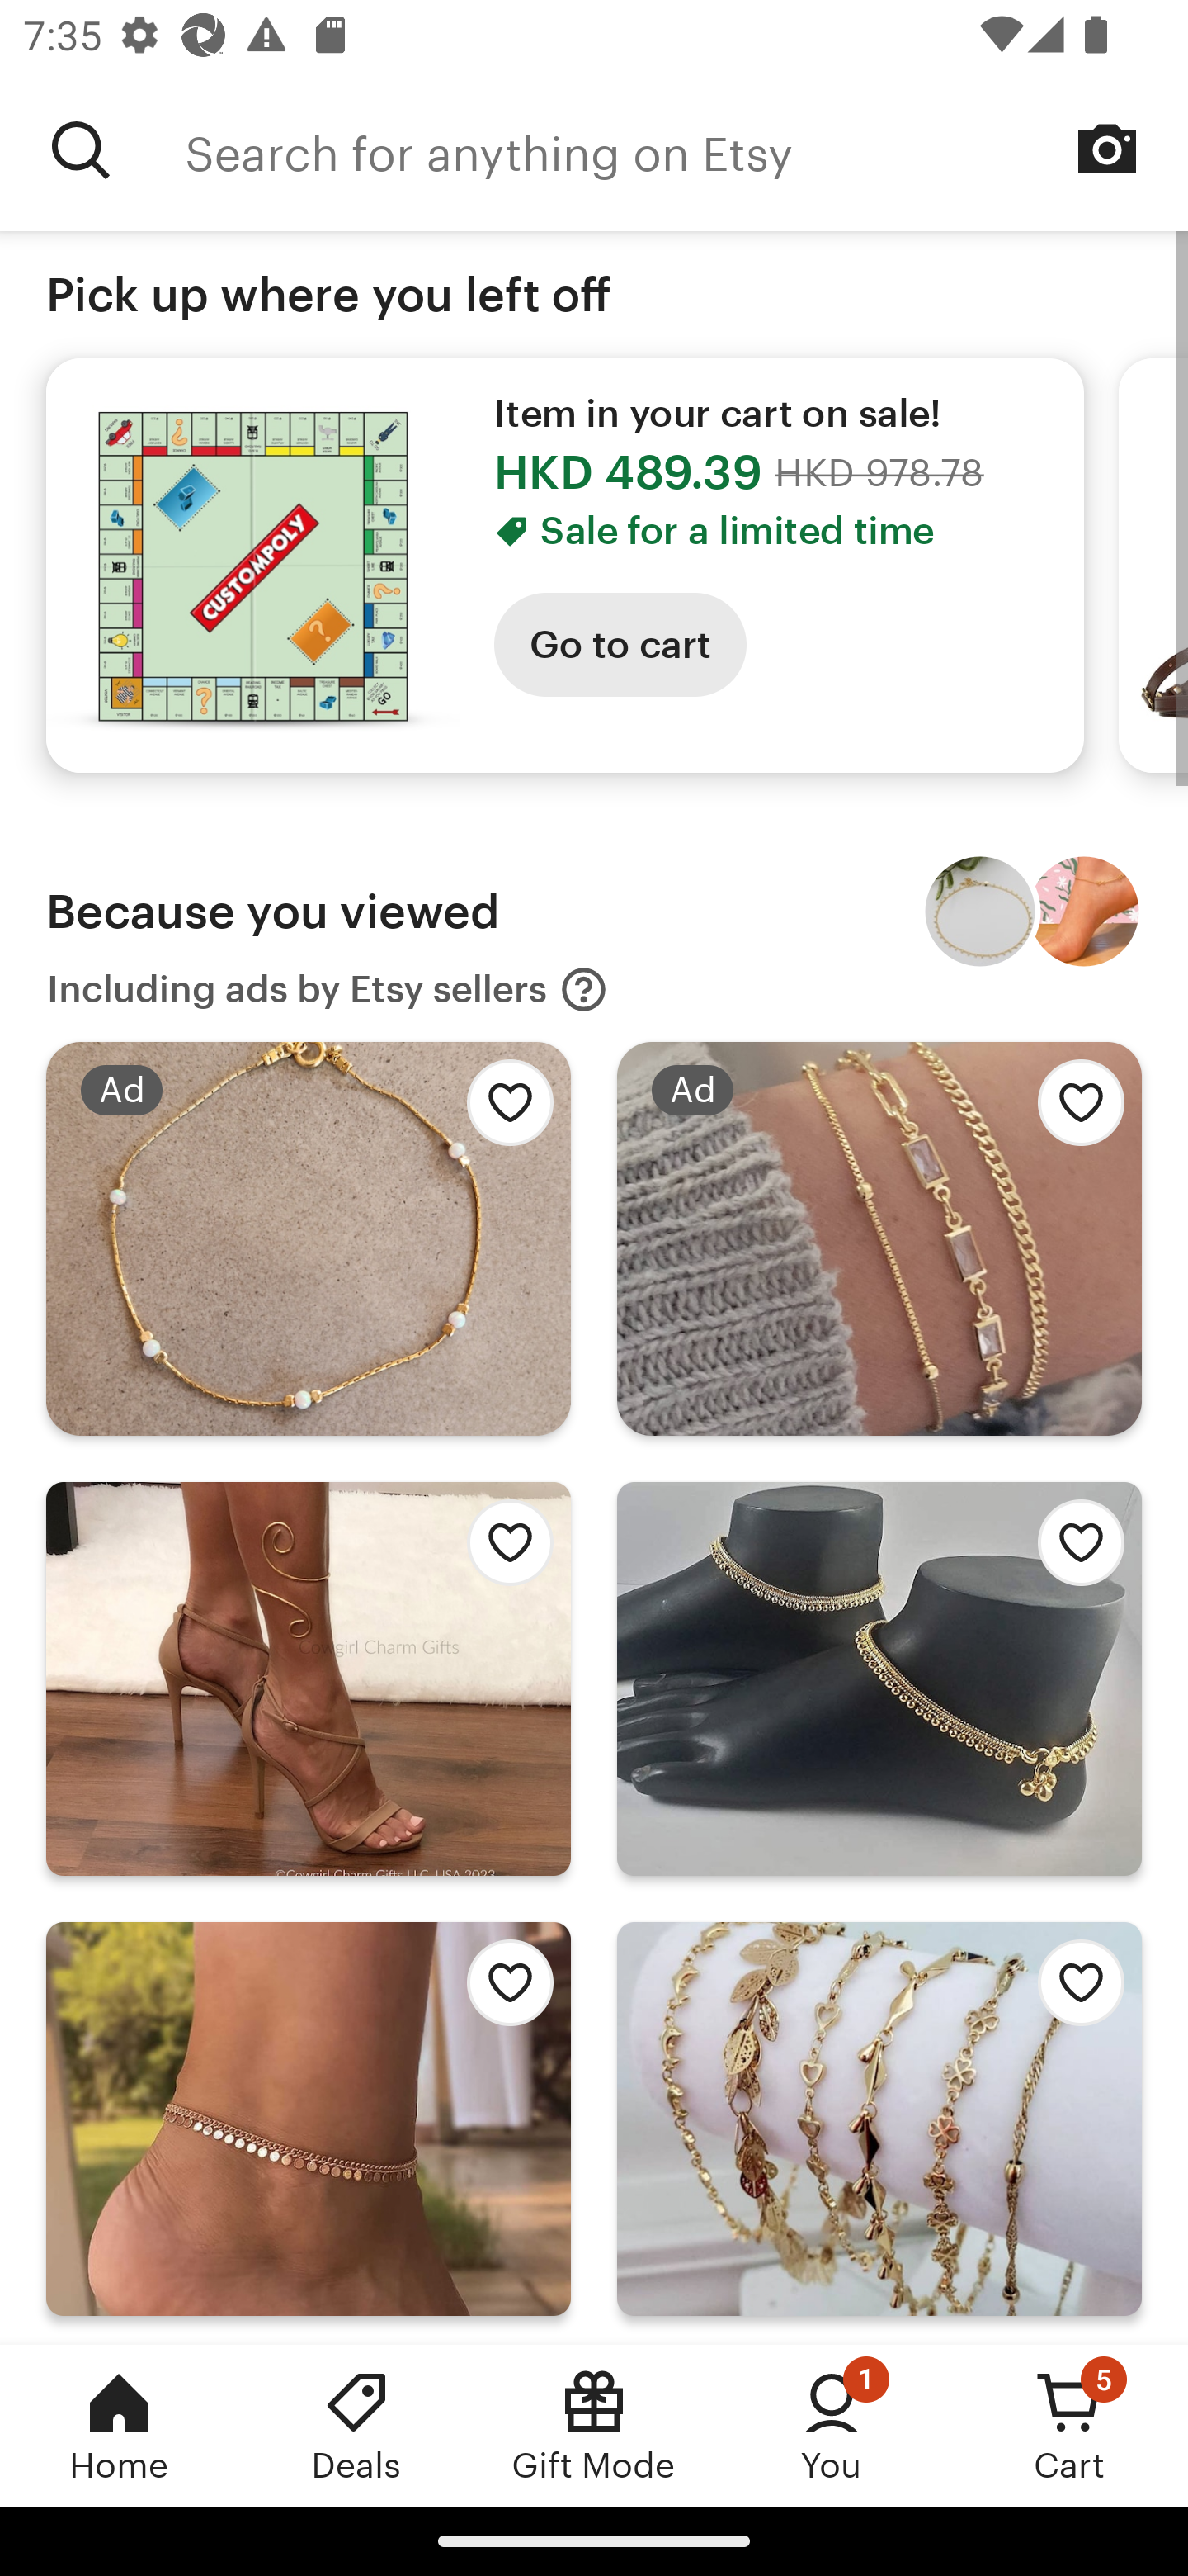 The image size is (1188, 2576). Describe the element at coordinates (328, 989) in the screenshot. I see `Including ads by Etsy sellers` at that location.